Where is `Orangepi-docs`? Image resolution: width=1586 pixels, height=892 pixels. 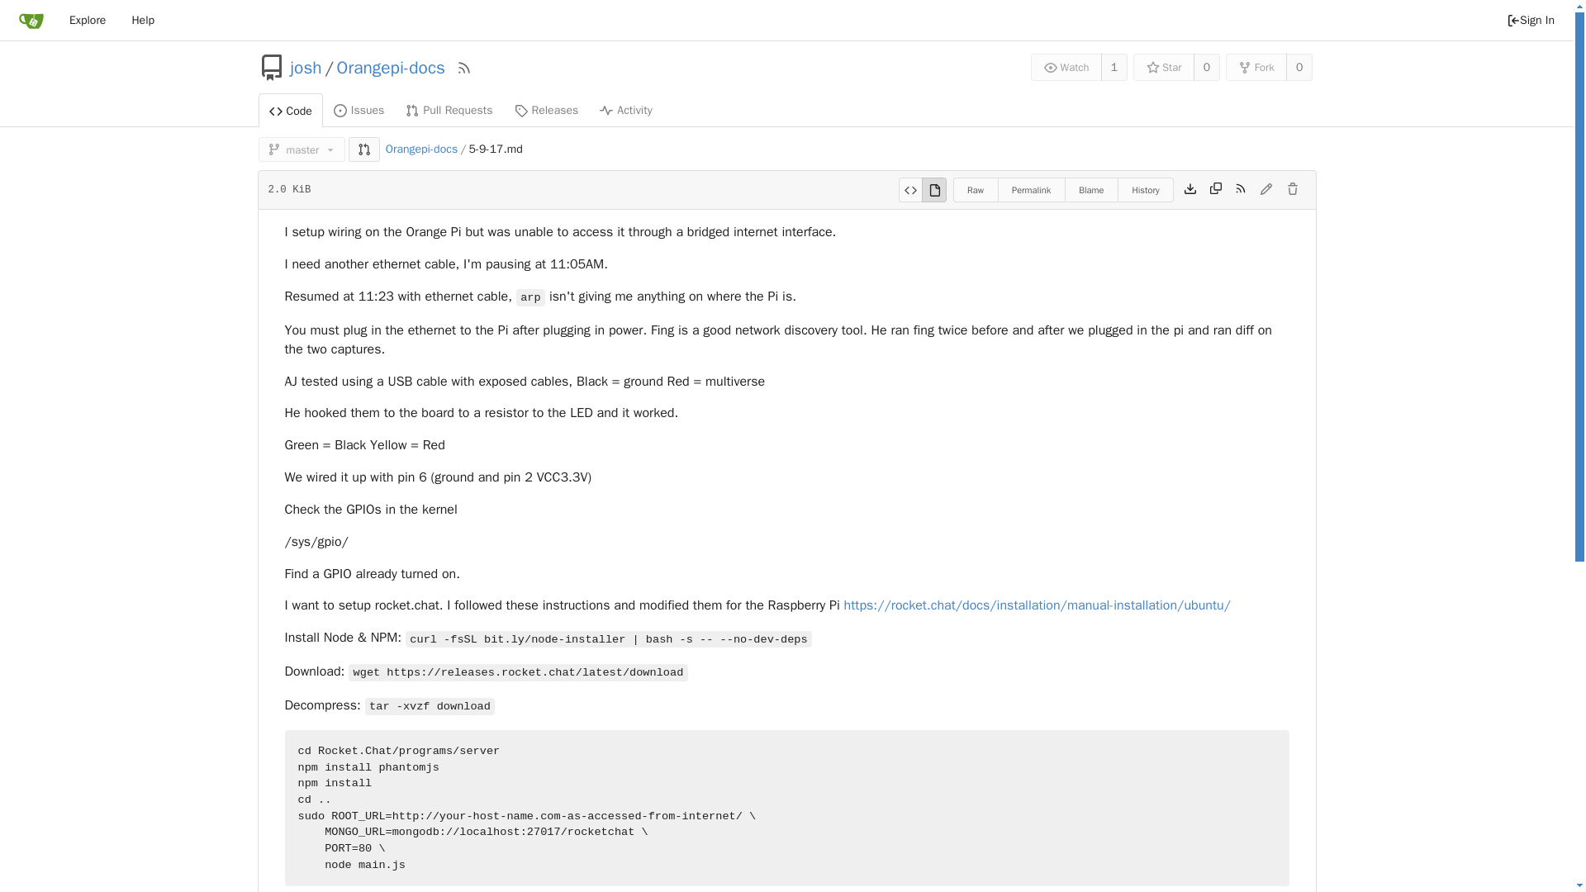
Orangepi-docs is located at coordinates (391, 68).